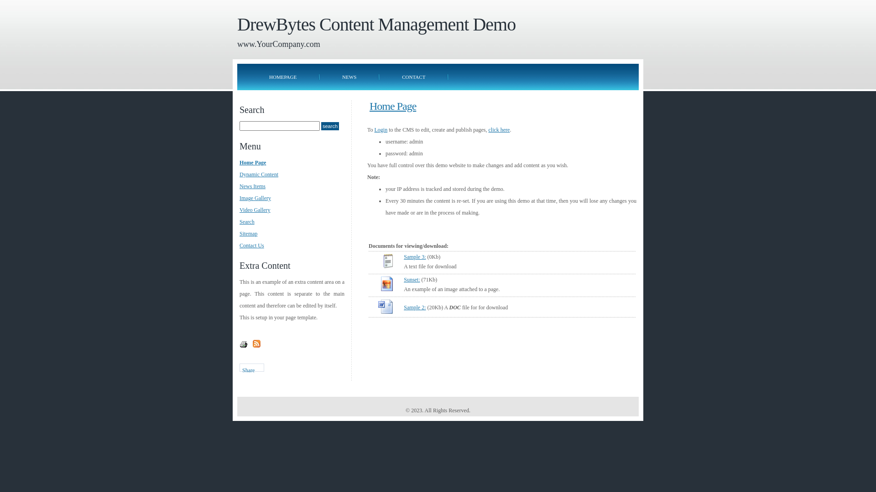 The image size is (876, 492). I want to click on NEWS, so click(349, 77).